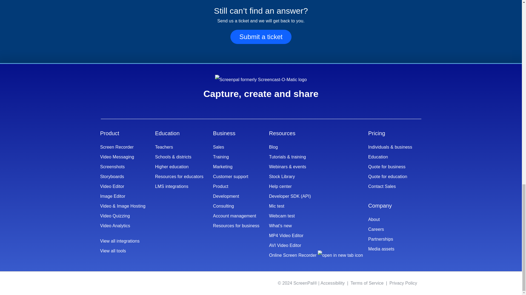 The width and height of the screenshot is (526, 295). Describe the element at coordinates (236, 206) in the screenshot. I see `Consulting` at that location.